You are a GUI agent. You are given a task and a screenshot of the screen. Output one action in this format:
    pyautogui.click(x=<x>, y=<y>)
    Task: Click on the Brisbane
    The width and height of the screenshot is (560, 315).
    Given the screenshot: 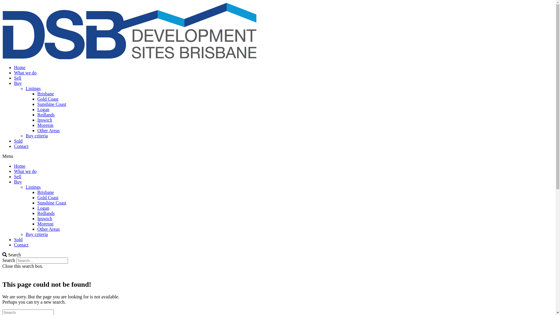 What is the action you would take?
    pyautogui.click(x=45, y=94)
    